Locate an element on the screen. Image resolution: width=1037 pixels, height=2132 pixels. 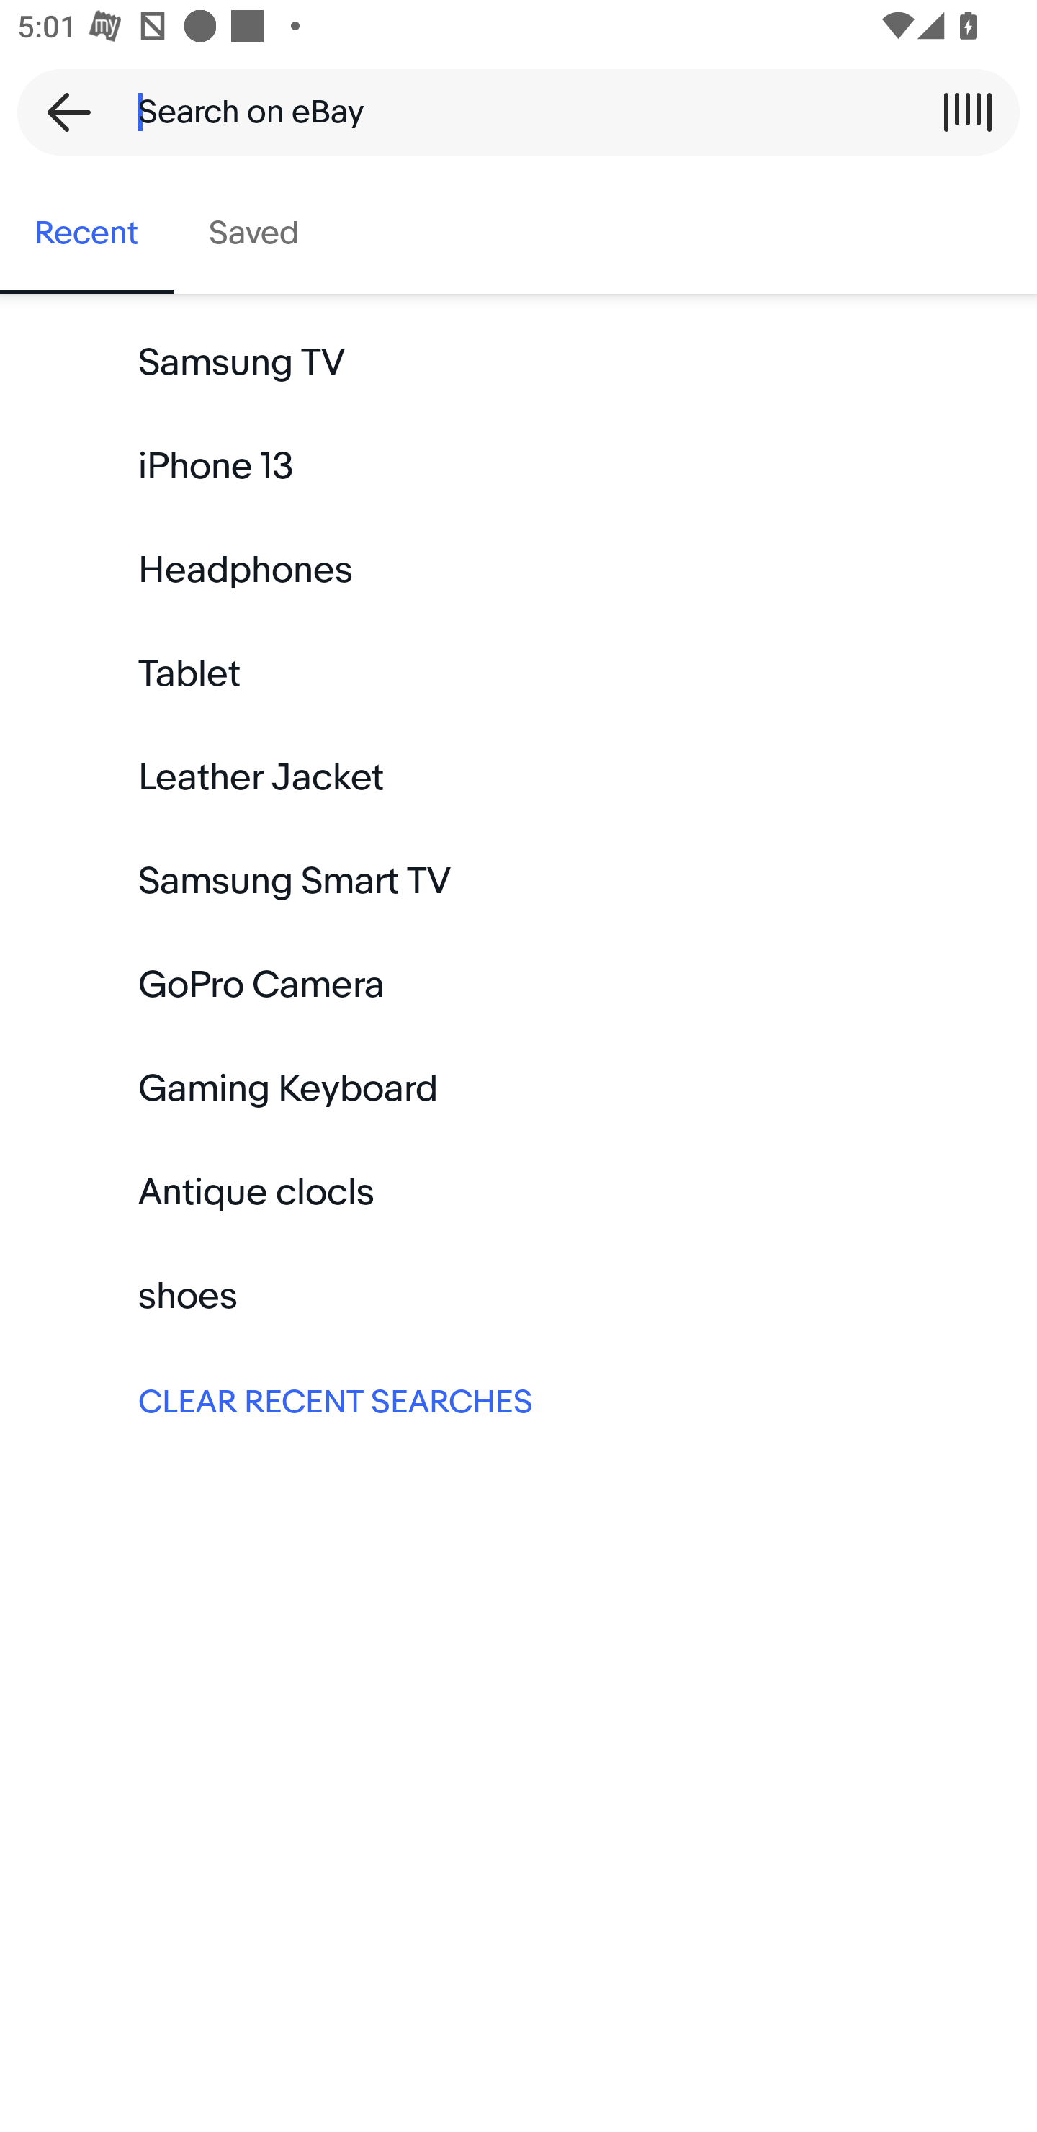
Back is located at coordinates (60, 112).